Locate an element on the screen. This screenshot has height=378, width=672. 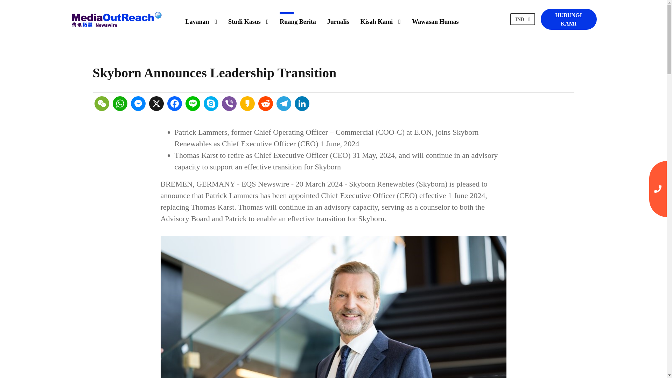
Layanan is located at coordinates (201, 19).